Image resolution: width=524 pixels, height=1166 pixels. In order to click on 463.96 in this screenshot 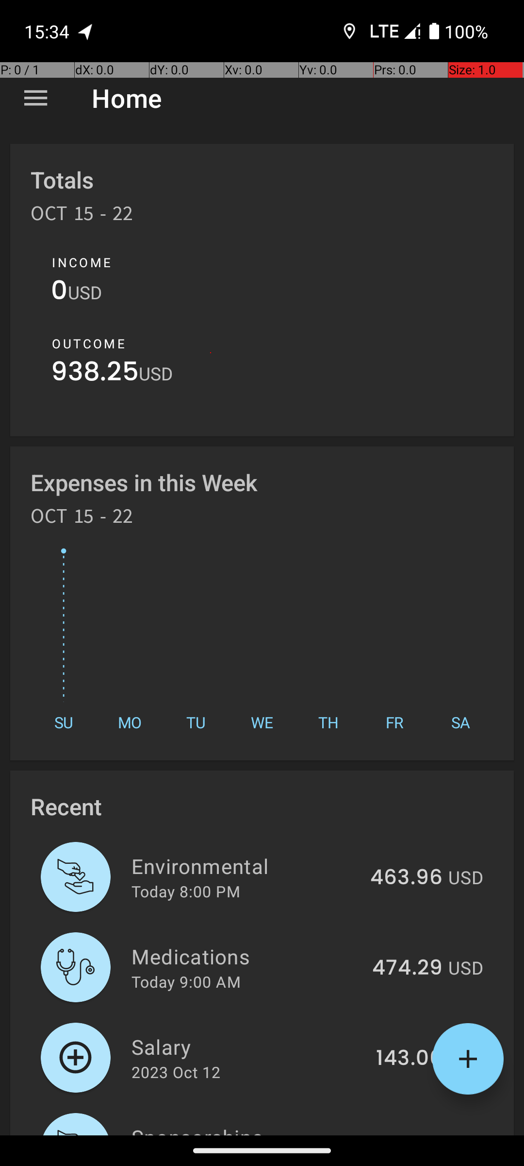, I will do `click(407, 878)`.